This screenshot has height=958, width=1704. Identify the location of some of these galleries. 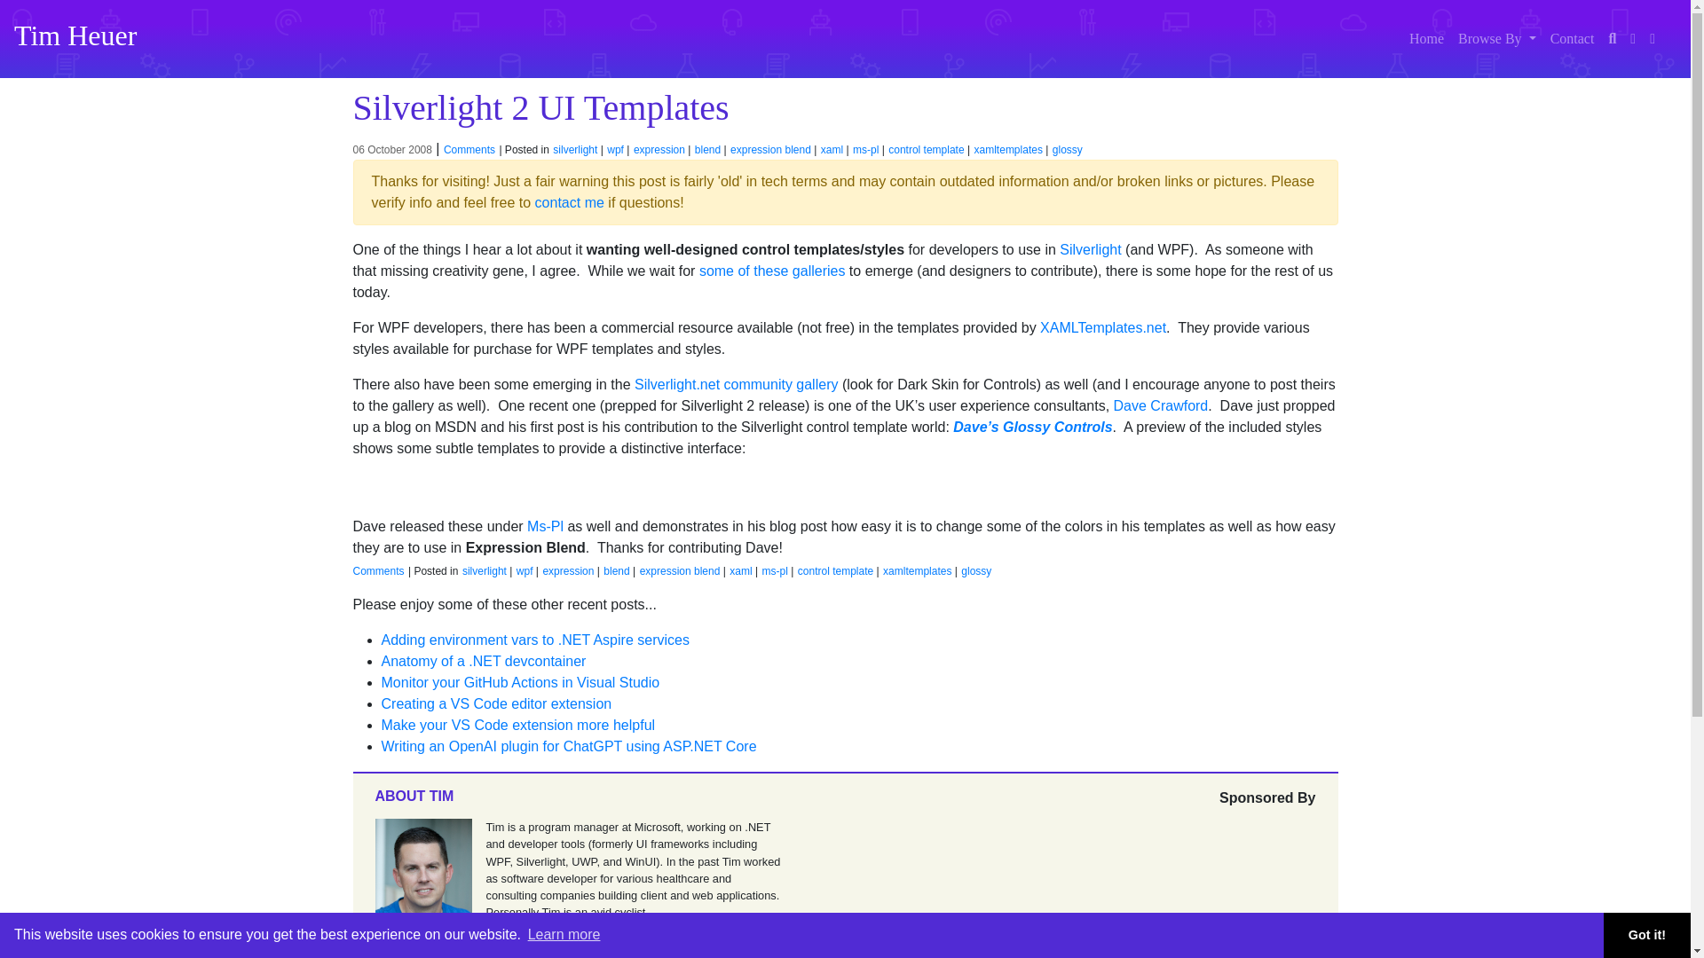
(772, 271).